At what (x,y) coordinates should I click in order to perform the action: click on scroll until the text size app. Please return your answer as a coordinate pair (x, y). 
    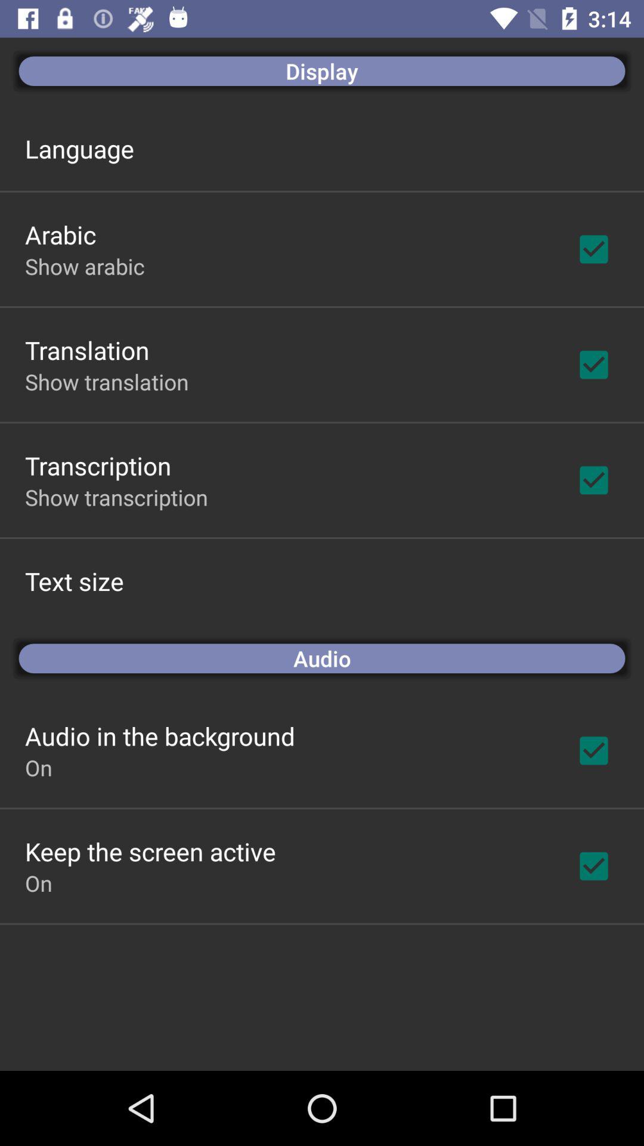
    Looking at the image, I should click on (74, 581).